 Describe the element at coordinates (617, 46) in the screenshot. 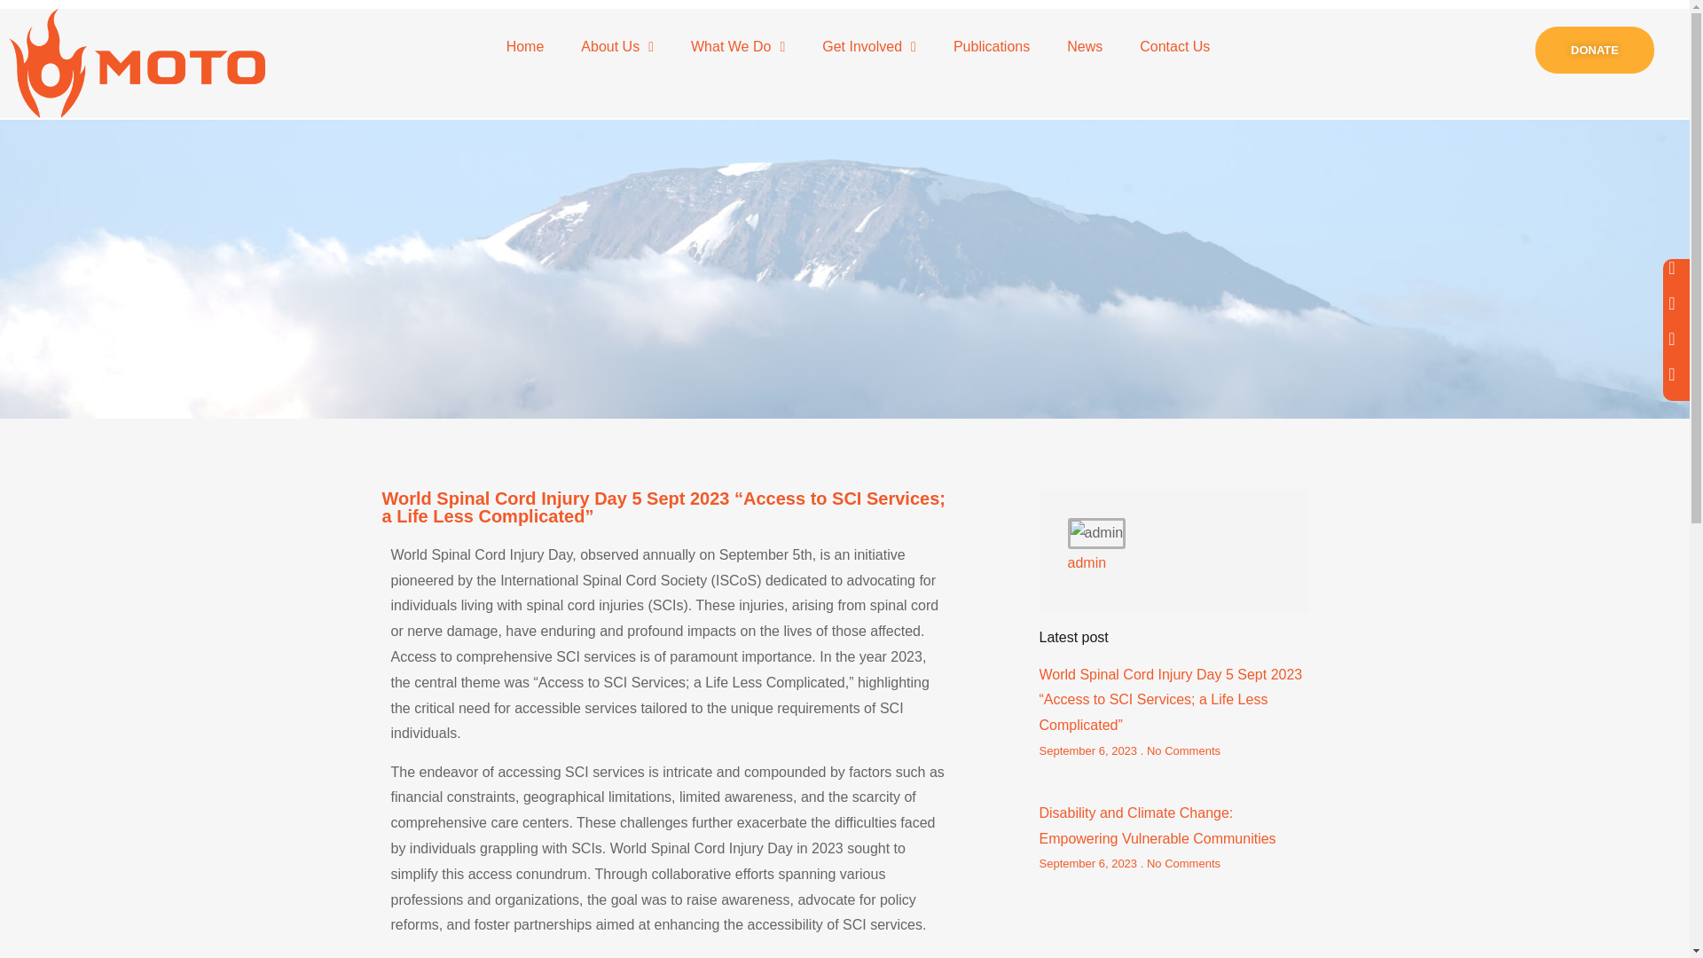

I see `About Us` at that location.